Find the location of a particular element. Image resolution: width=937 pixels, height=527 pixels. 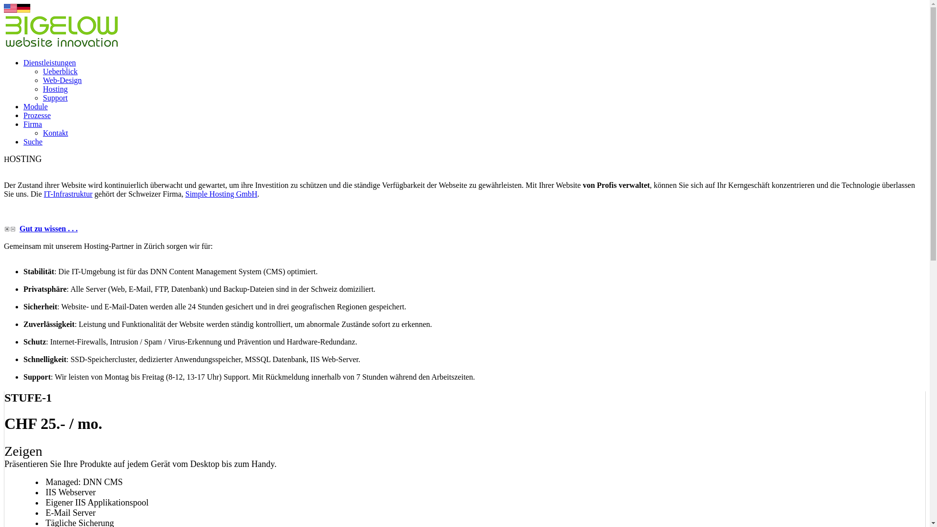

IT-Infrastruktur is located at coordinates (68, 194).